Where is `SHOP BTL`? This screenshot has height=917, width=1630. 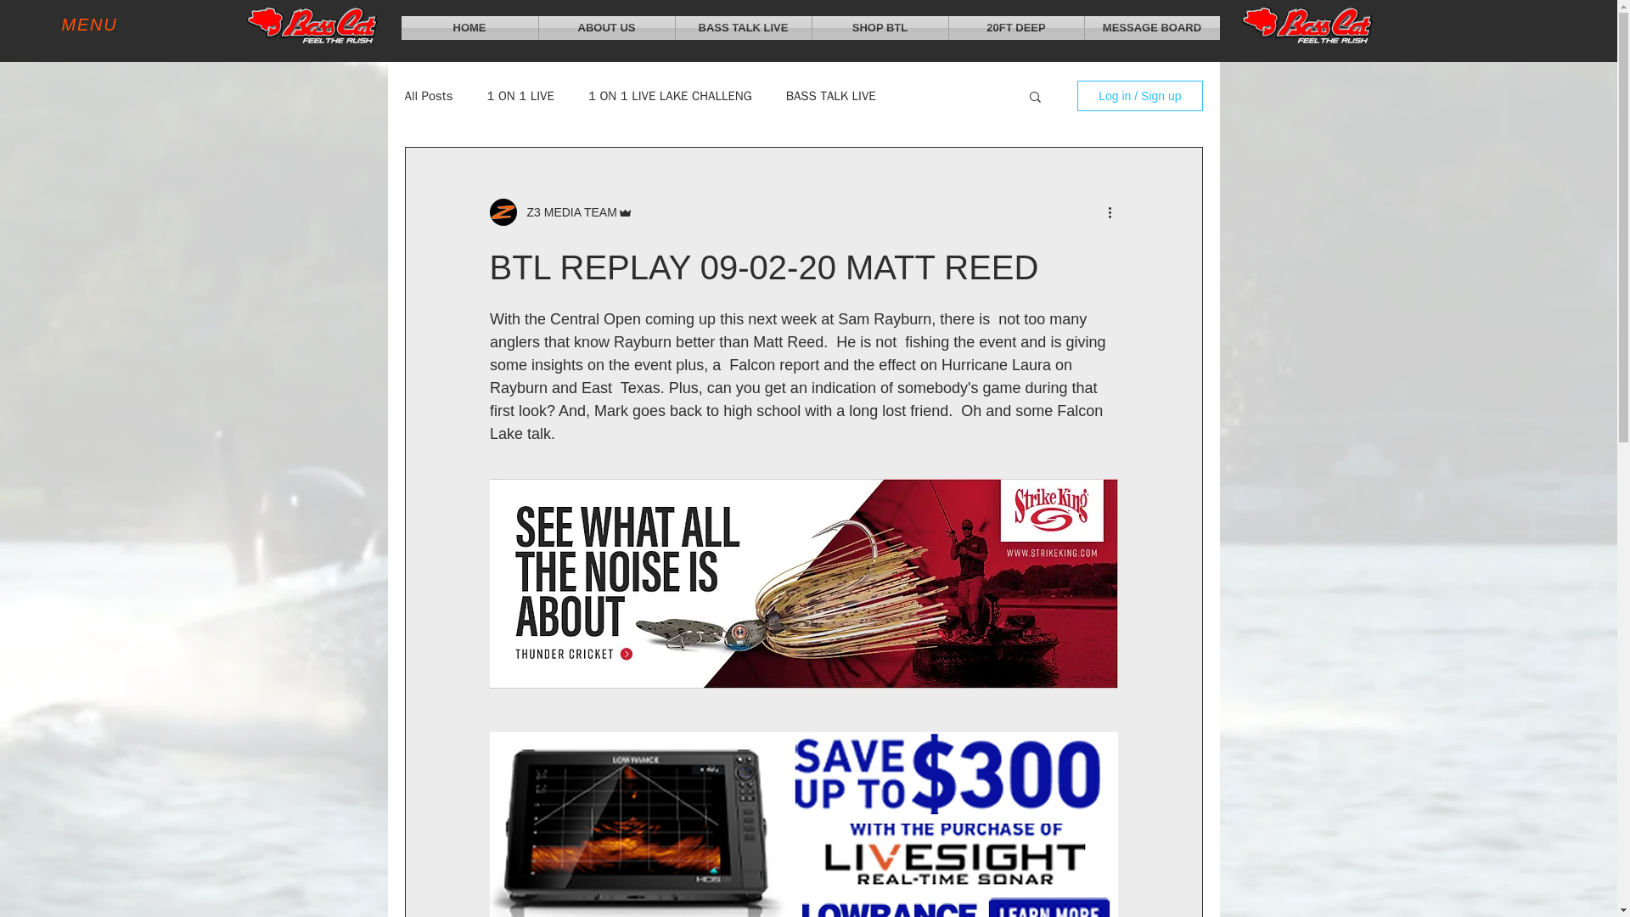 SHOP BTL is located at coordinates (880, 28).